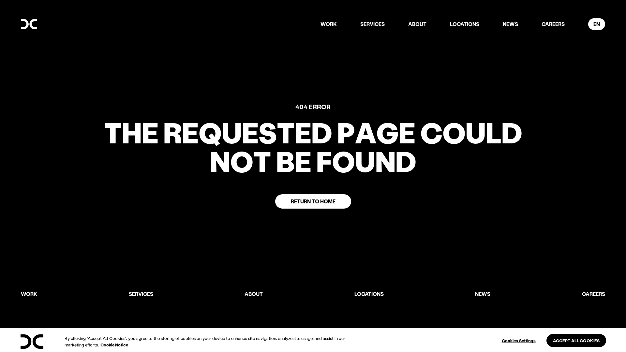  What do you see at coordinates (483, 294) in the screenshot?
I see `NEWS` at bounding box center [483, 294].